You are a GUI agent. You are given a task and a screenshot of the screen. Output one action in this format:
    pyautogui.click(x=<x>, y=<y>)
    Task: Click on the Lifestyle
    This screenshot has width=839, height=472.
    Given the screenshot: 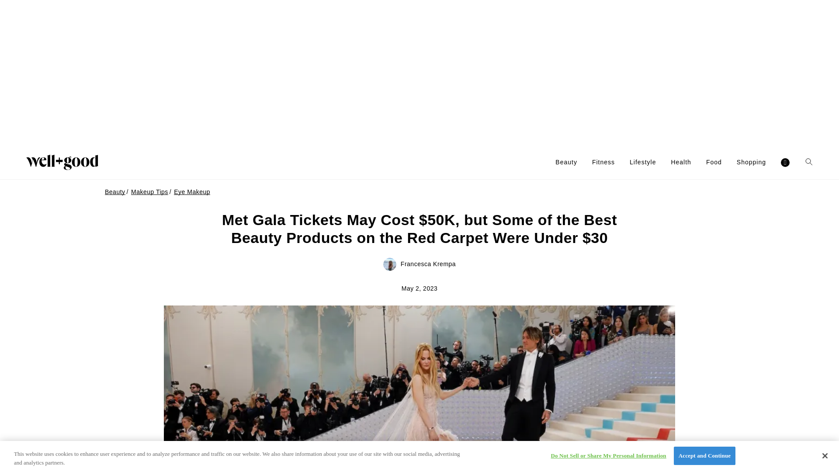 What is the action you would take?
    pyautogui.click(x=643, y=162)
    